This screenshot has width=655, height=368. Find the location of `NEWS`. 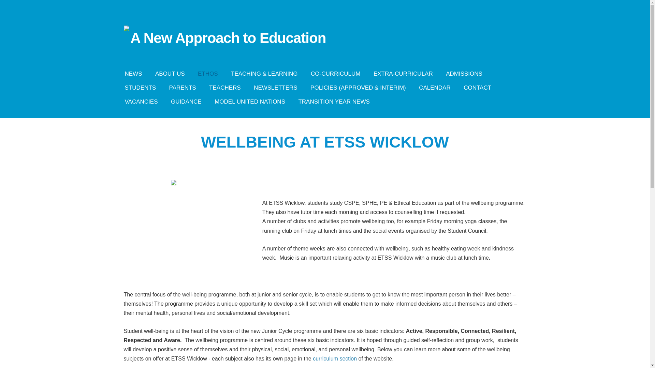

NEWS is located at coordinates (133, 74).